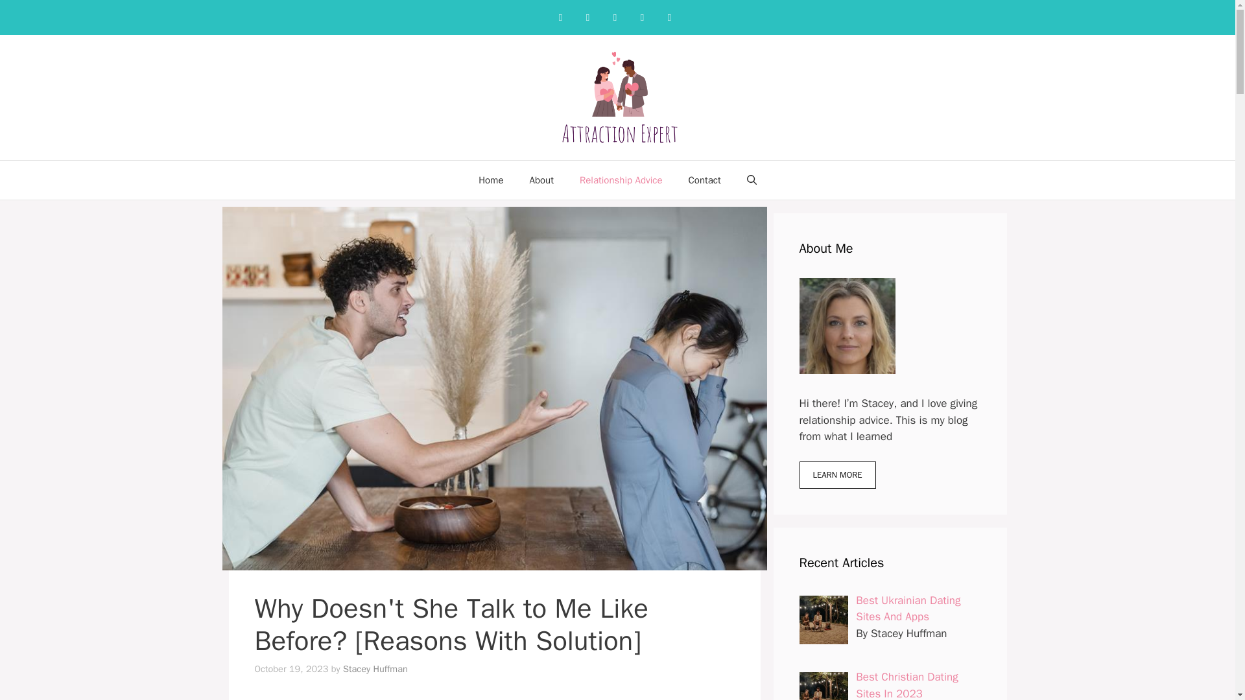  What do you see at coordinates (621, 180) in the screenshot?
I see `Relationship Advice` at bounding box center [621, 180].